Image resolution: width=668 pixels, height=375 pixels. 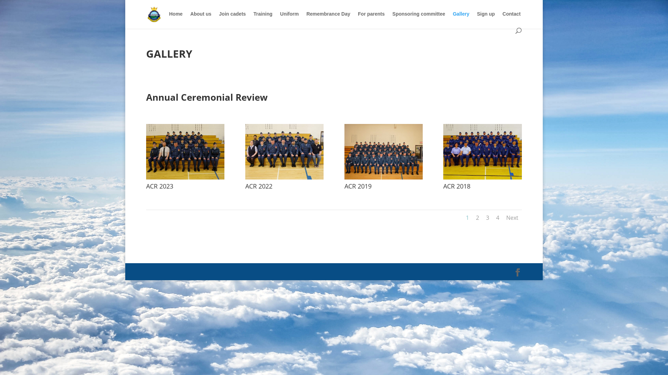 I want to click on 4, so click(x=498, y=218).